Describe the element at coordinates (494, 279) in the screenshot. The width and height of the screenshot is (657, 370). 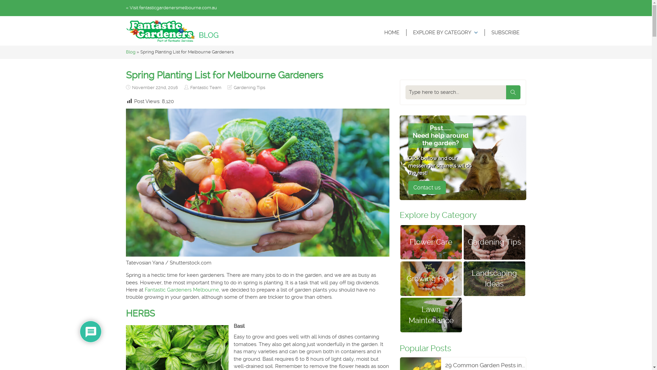
I see `Landscaping Ideas` at that location.